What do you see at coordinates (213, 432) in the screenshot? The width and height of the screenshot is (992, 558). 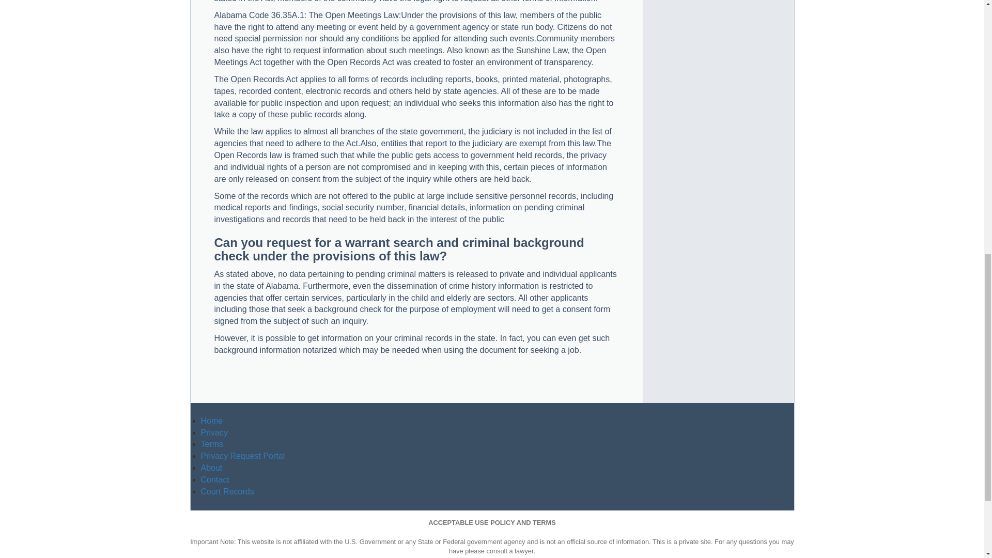 I see `Privacy` at bounding box center [213, 432].